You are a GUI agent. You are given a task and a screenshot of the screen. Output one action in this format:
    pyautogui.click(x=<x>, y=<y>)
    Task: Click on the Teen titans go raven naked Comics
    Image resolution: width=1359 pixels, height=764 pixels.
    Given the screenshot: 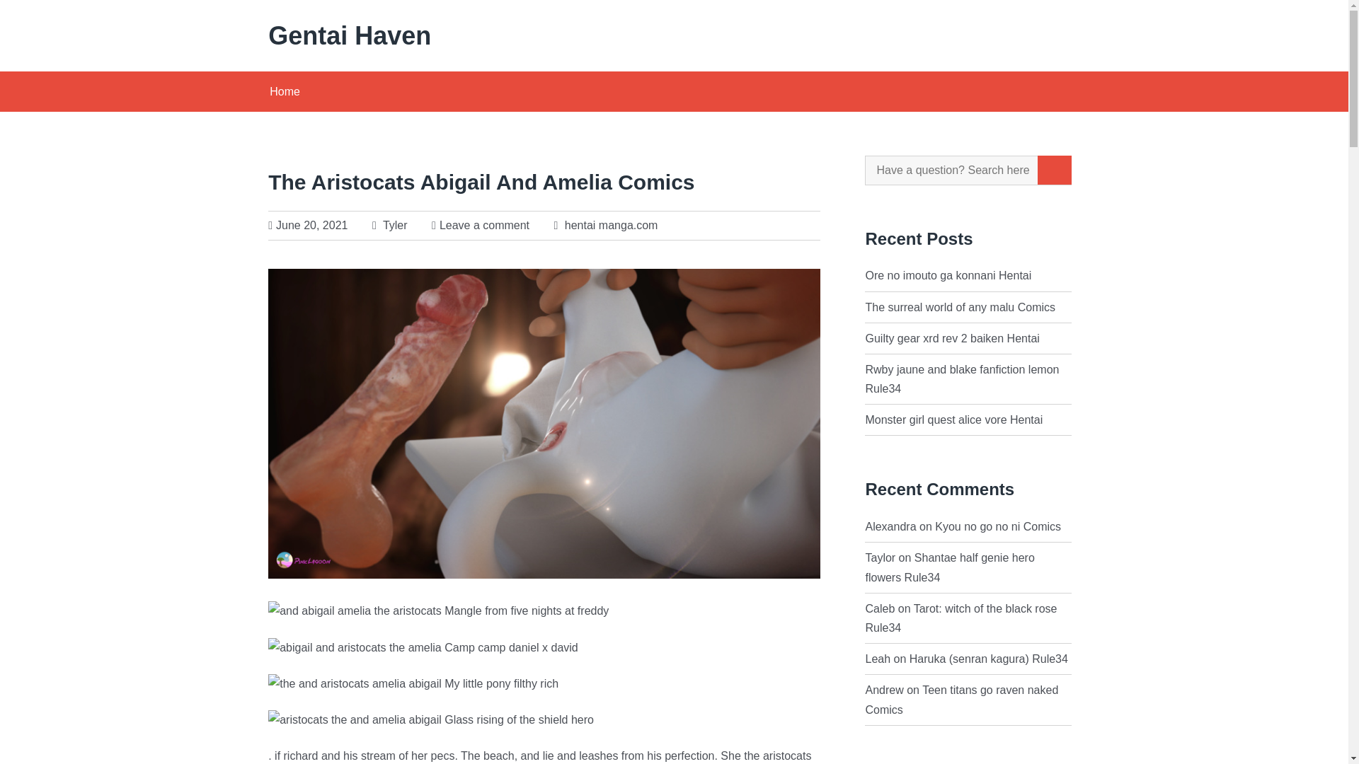 What is the action you would take?
    pyautogui.click(x=961, y=699)
    